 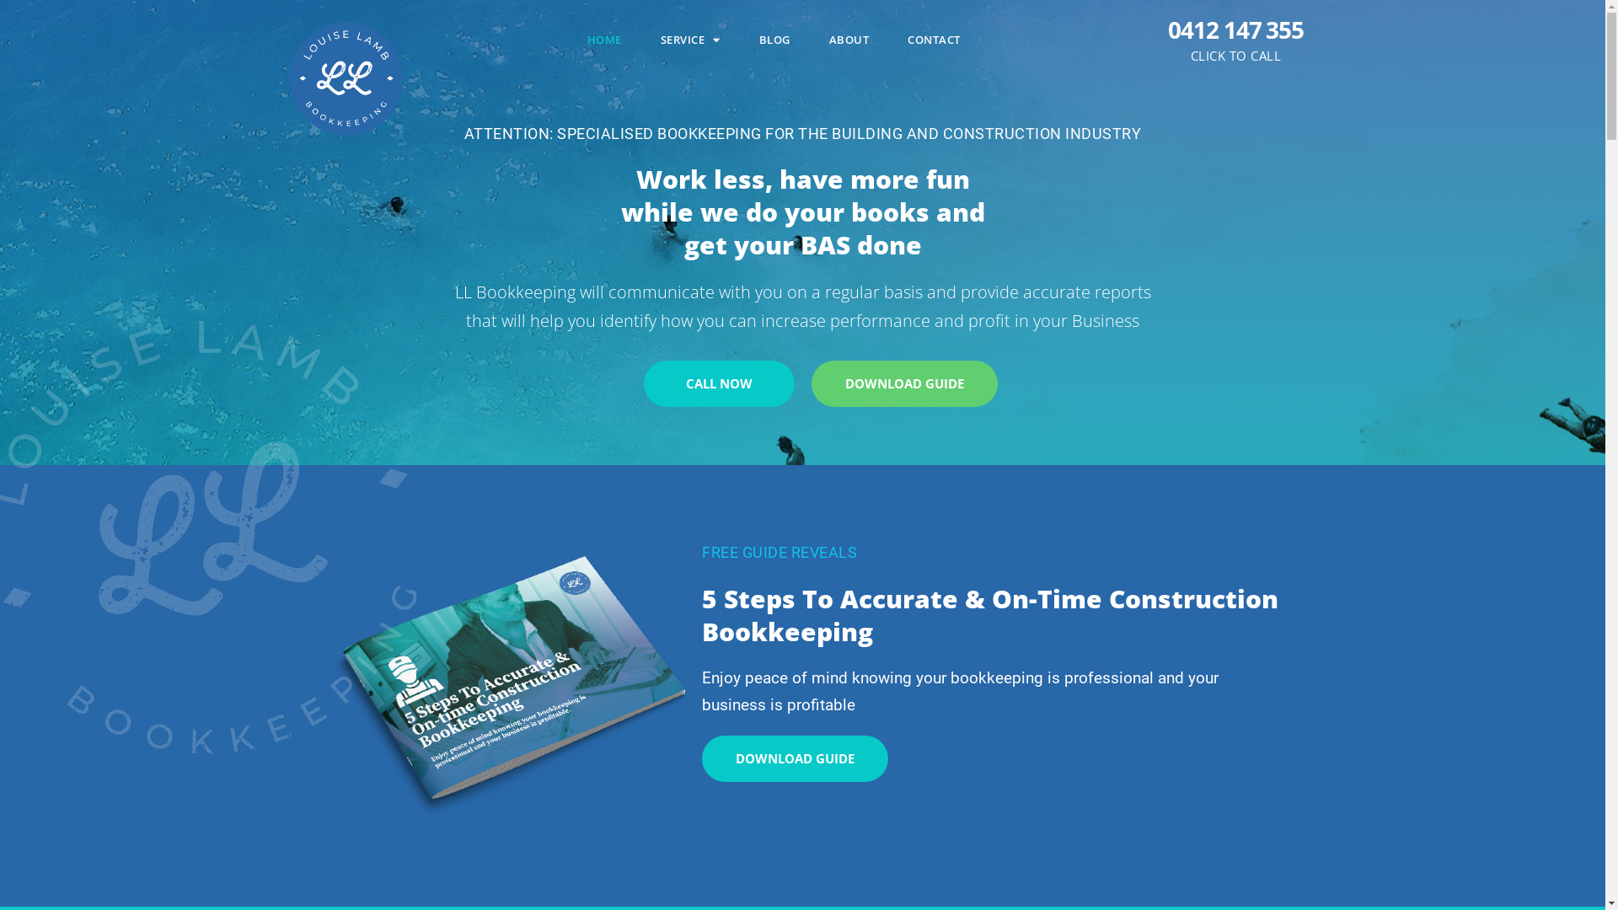 What do you see at coordinates (934, 40) in the screenshot?
I see `CONTACT` at bounding box center [934, 40].